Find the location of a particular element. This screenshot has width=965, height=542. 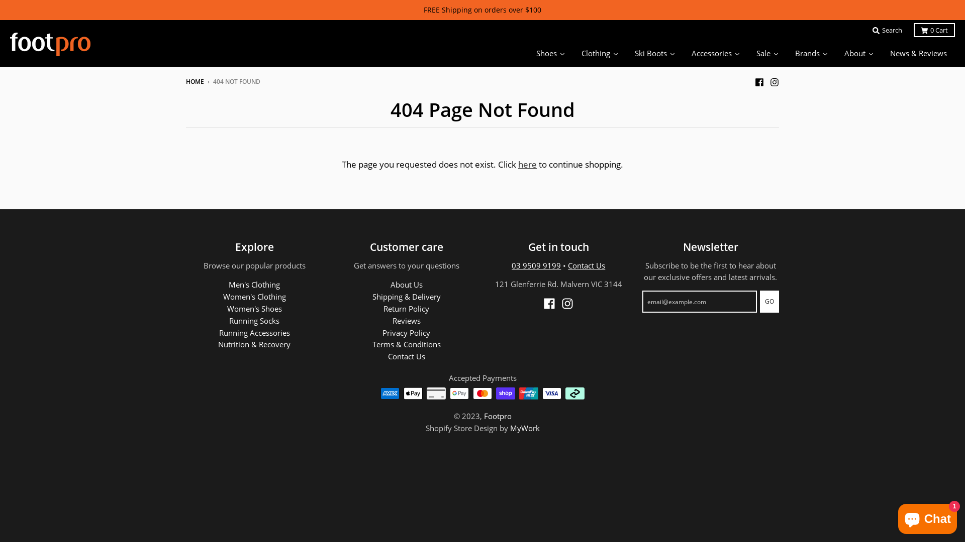

Facebook - Footpro is located at coordinates (549, 304).